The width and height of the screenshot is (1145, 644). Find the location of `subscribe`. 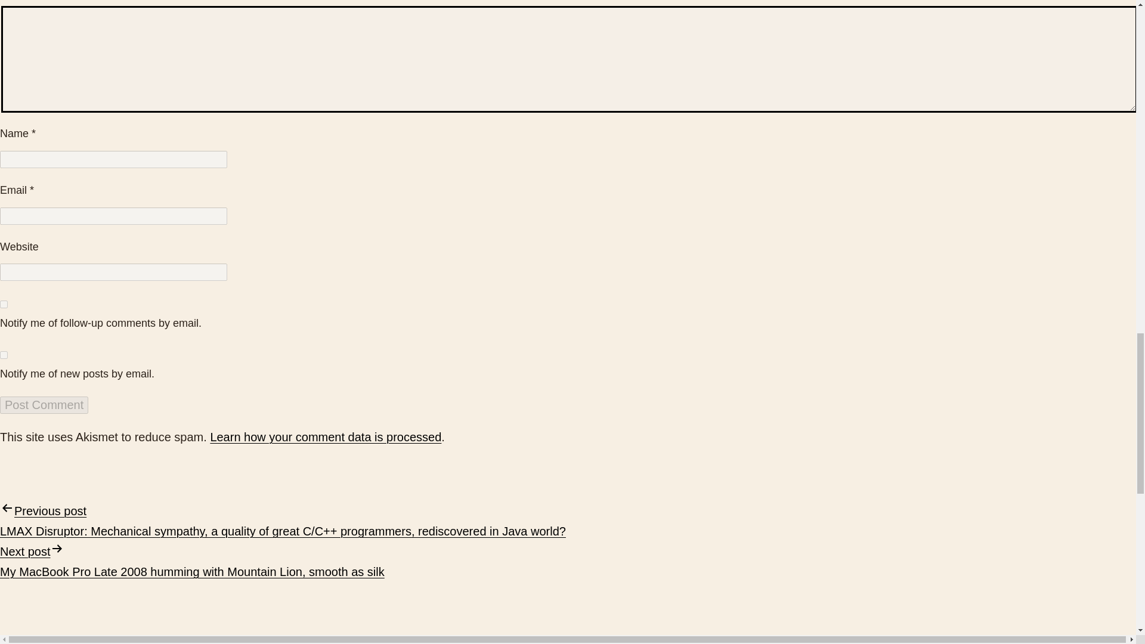

subscribe is located at coordinates (4, 354).